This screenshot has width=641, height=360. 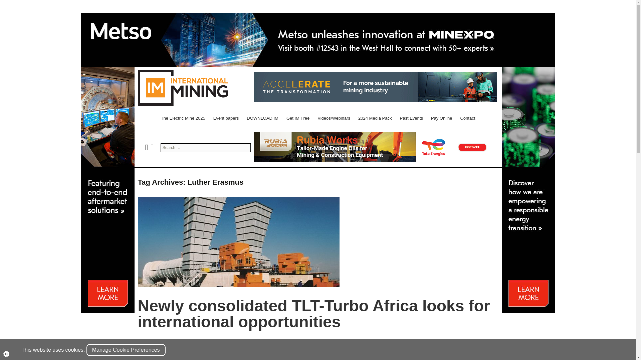 What do you see at coordinates (226, 118) in the screenshot?
I see `Event papers` at bounding box center [226, 118].